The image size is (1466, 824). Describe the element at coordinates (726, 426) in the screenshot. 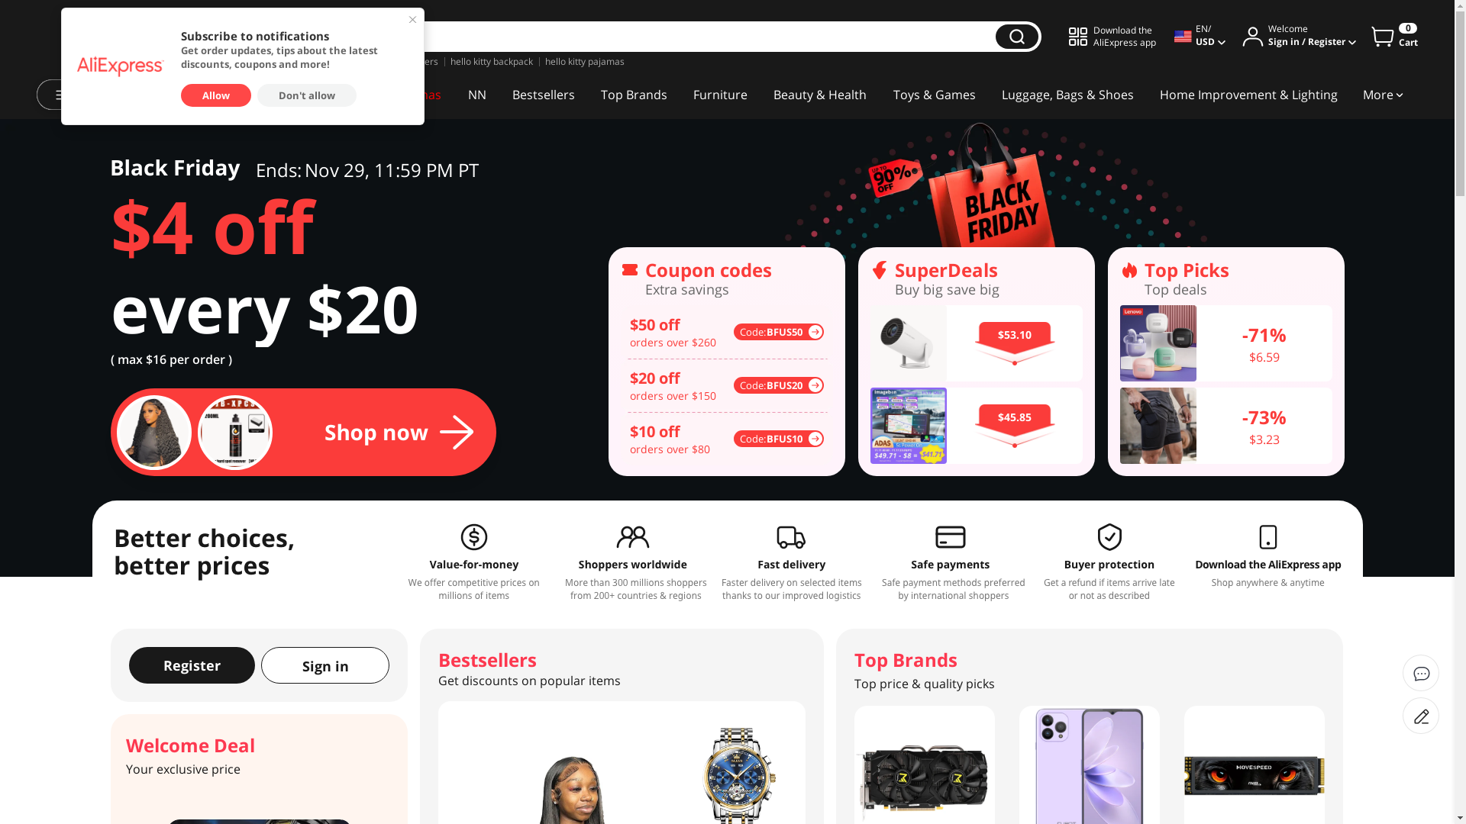

I see `-73%
$3.23` at that location.